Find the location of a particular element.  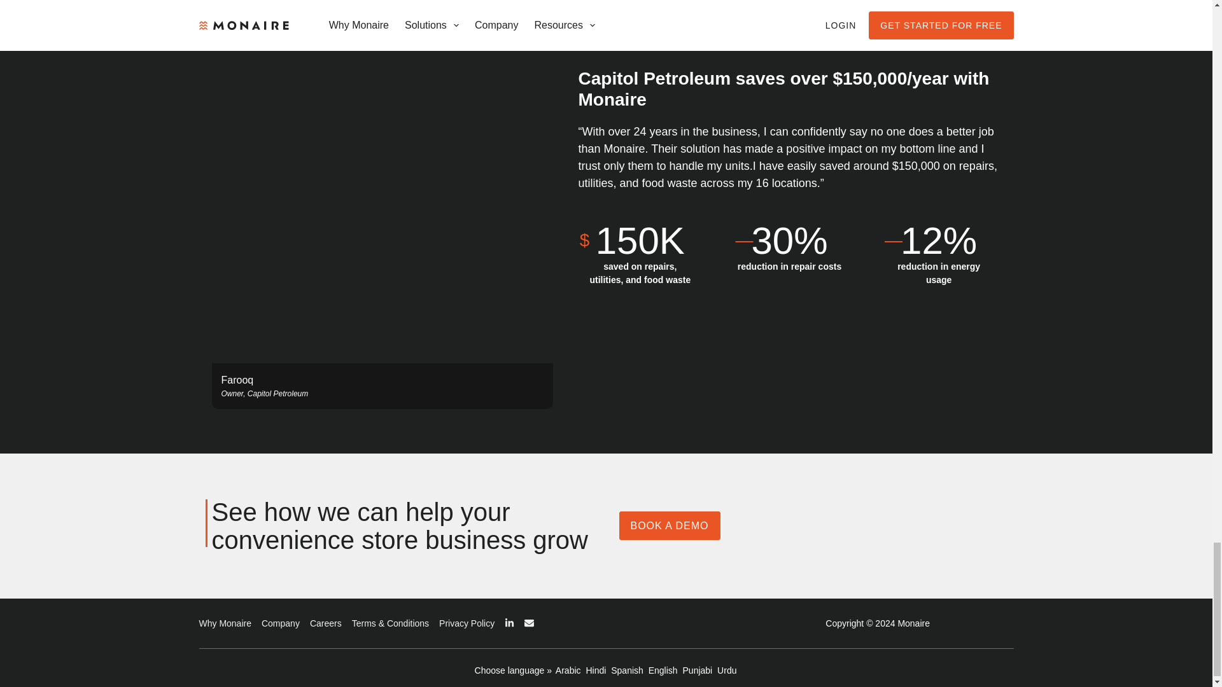

Punjabi is located at coordinates (698, 670).